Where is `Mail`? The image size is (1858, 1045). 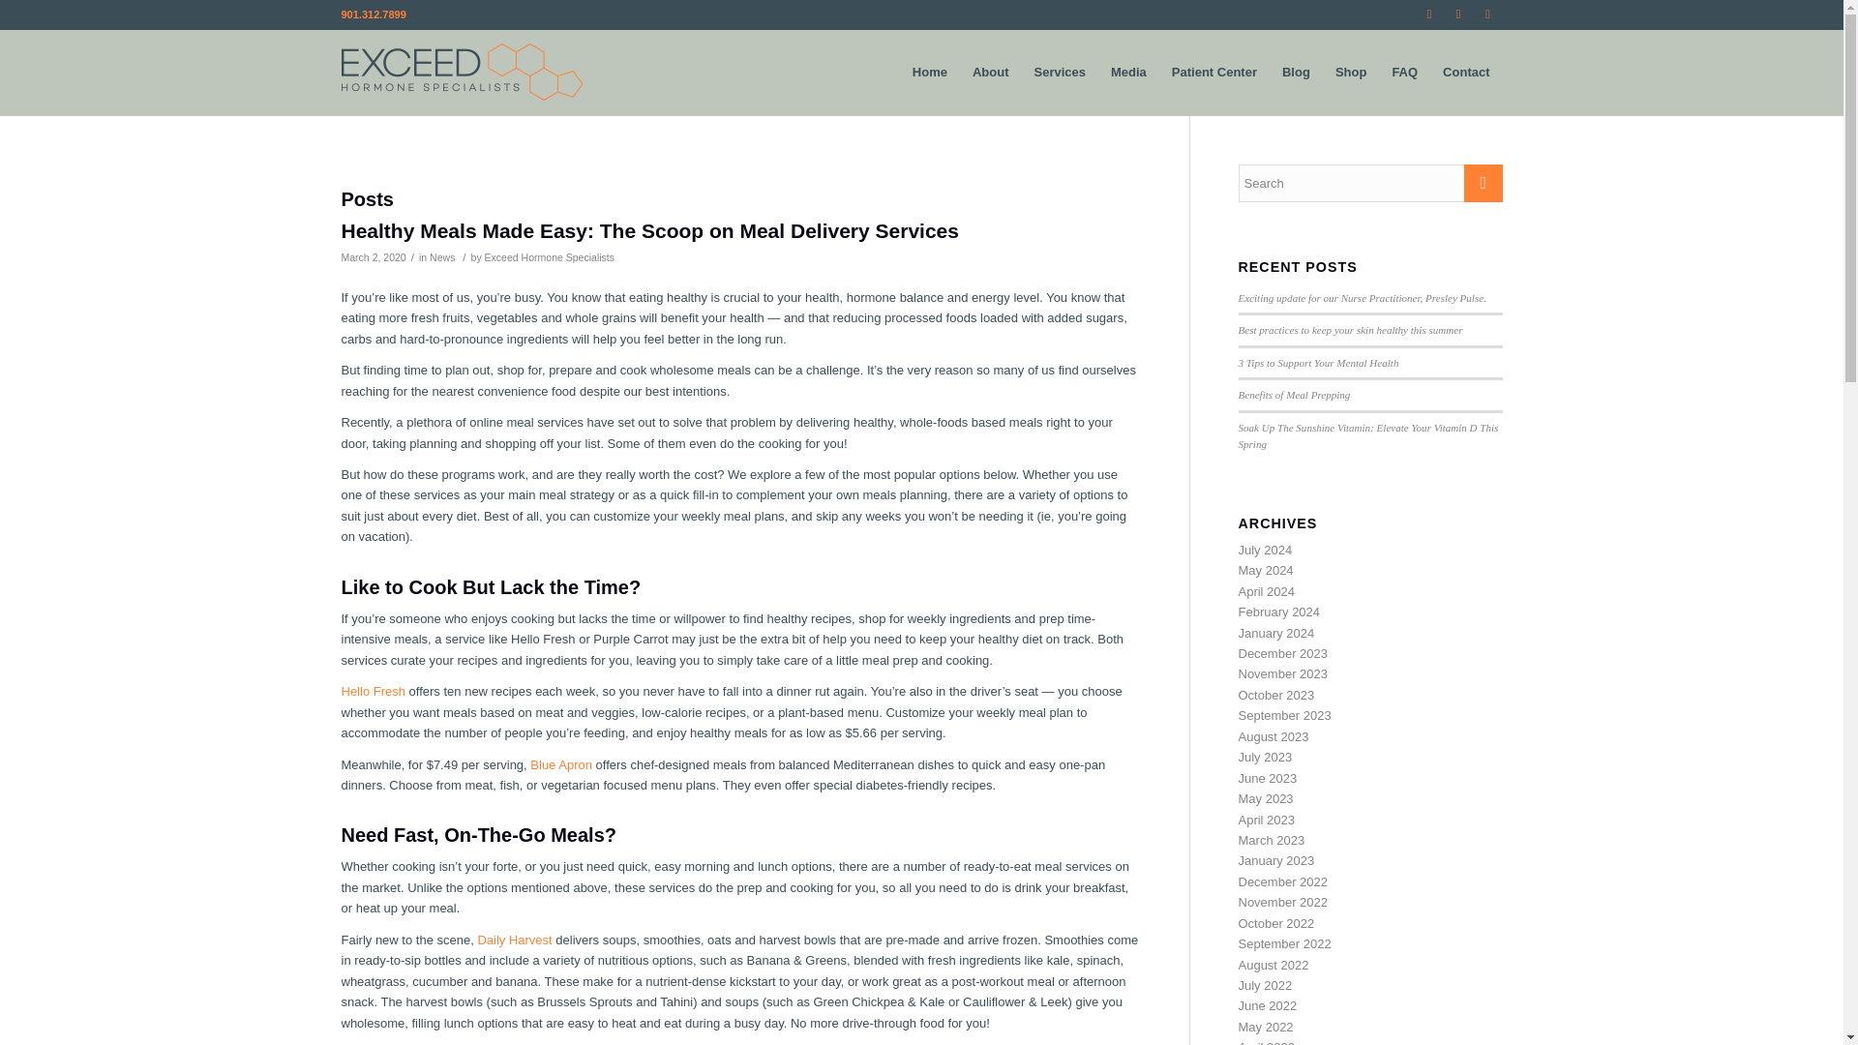 Mail is located at coordinates (1486, 15).